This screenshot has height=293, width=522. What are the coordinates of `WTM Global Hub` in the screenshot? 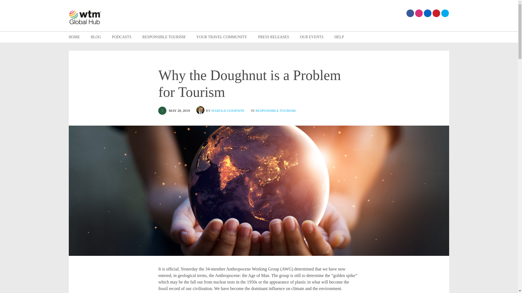 It's located at (85, 18).